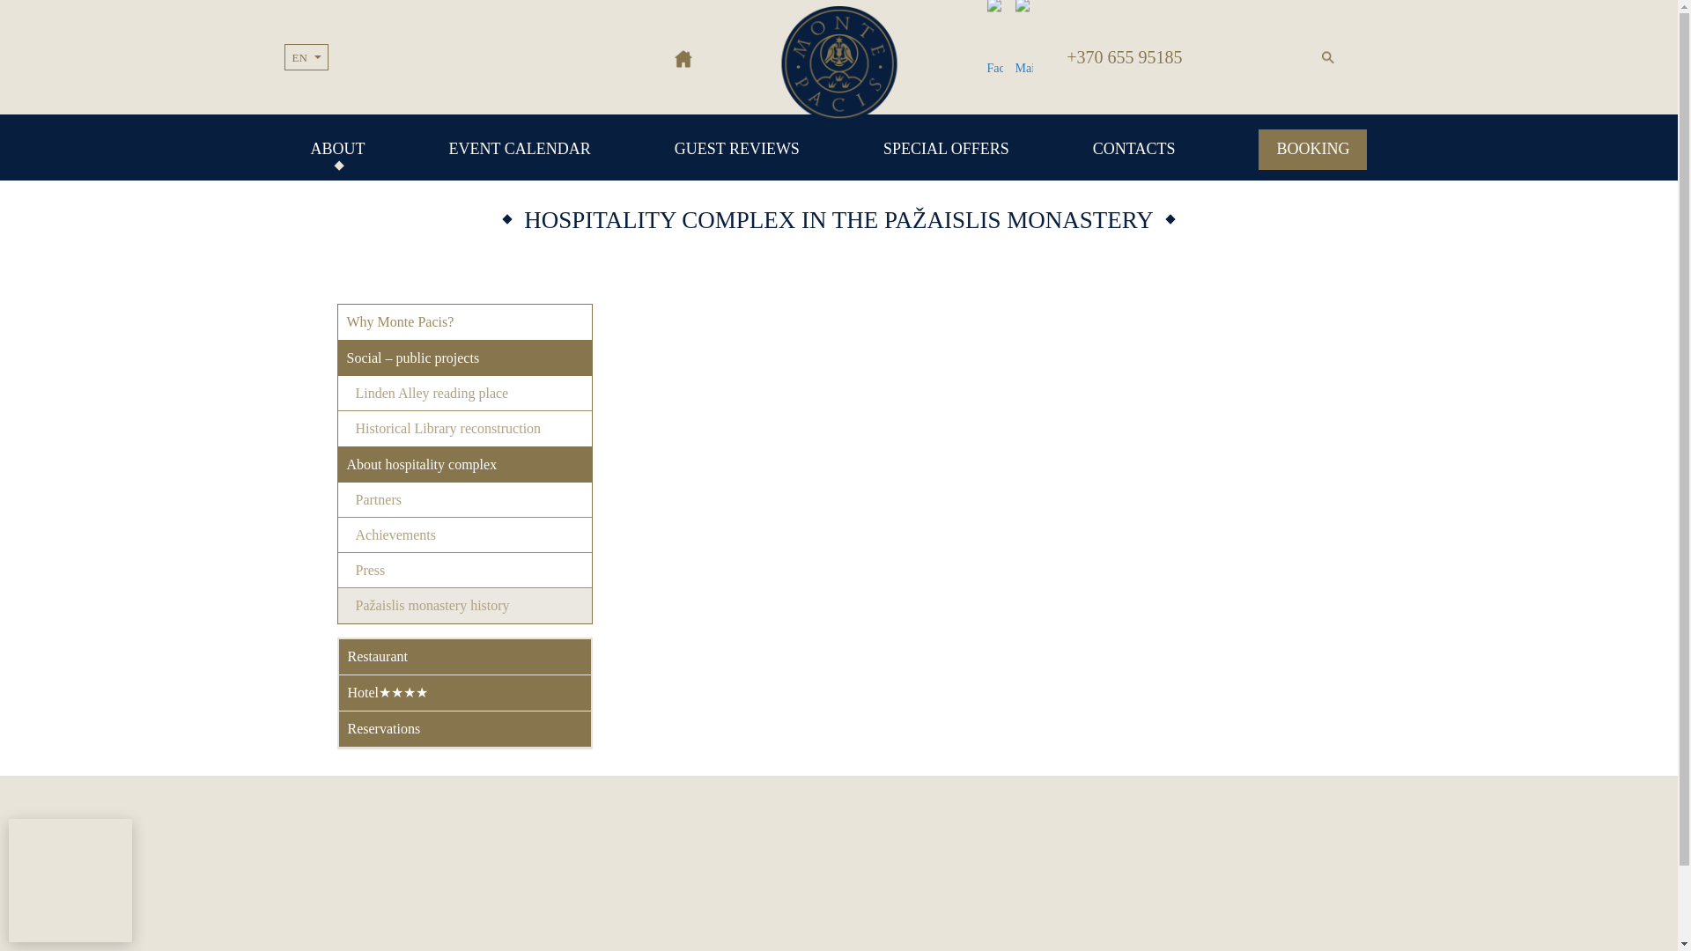  I want to click on Historical Library reconstruction, so click(465, 428).